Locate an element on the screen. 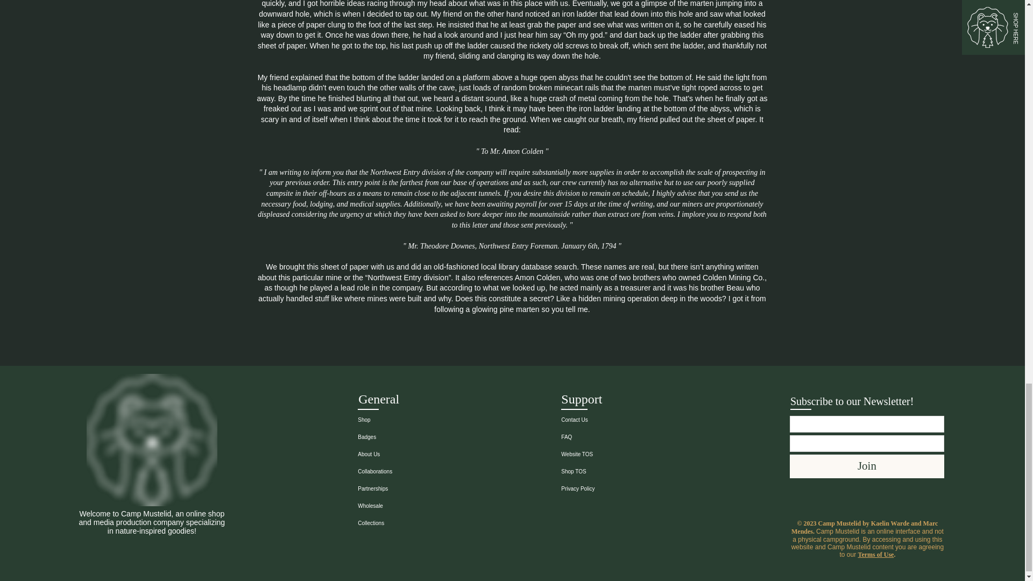 The width and height of the screenshot is (1033, 581). Wholesale is located at coordinates (405, 506).